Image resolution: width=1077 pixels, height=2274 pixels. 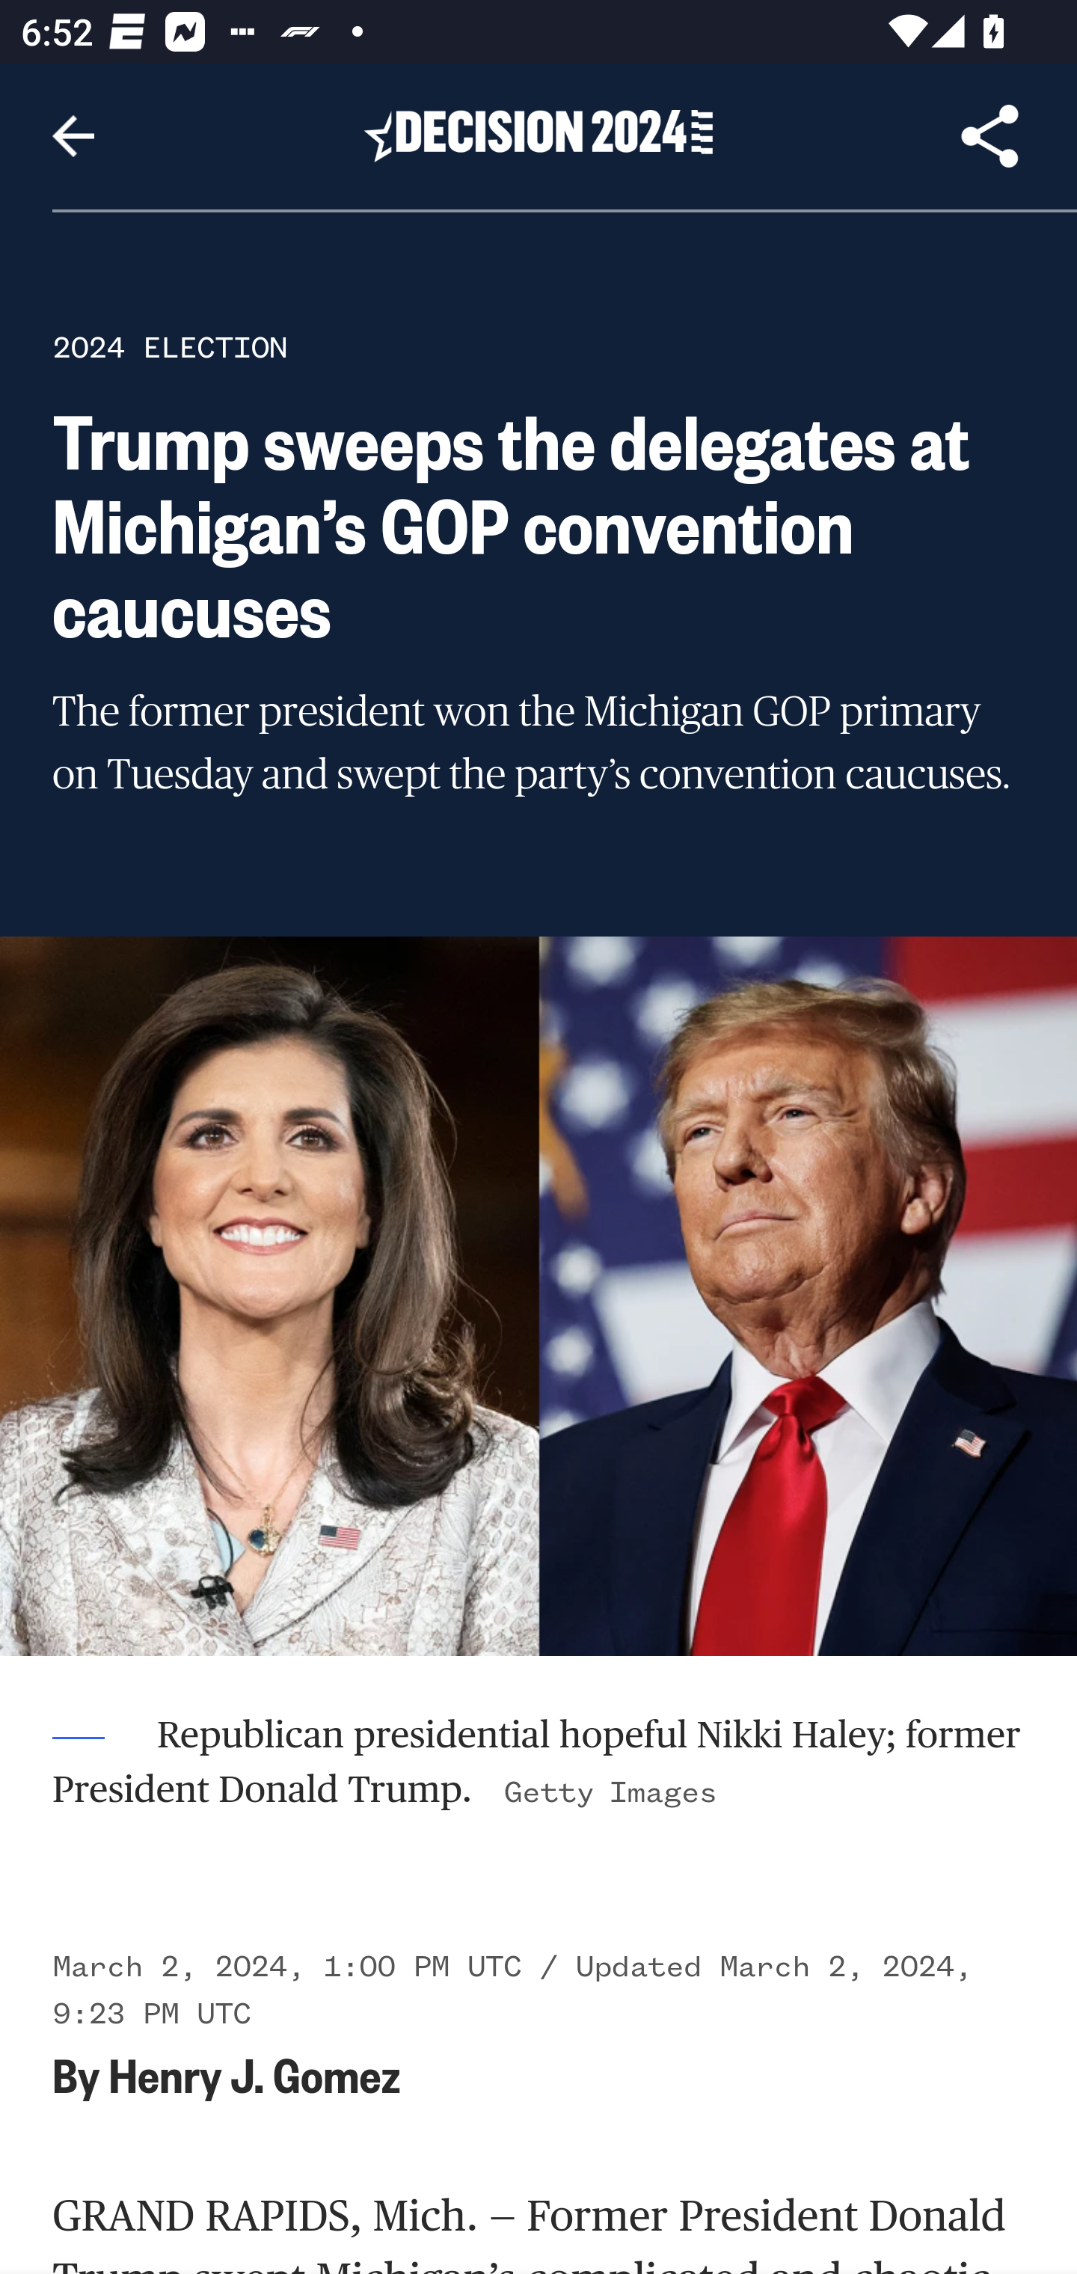 I want to click on Navigate up, so click(x=73, y=136).